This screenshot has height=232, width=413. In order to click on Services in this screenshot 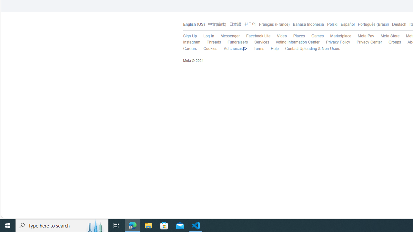, I will do `click(262, 42)`.